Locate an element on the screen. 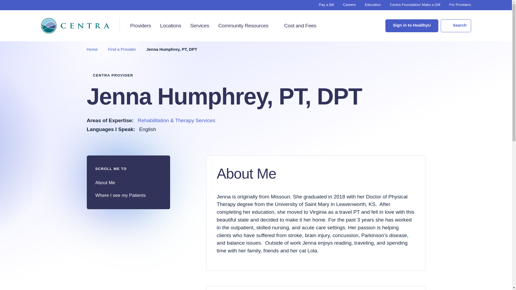 This screenshot has height=290, width=516. Sign in to HealthyU is located at coordinates (412, 26).